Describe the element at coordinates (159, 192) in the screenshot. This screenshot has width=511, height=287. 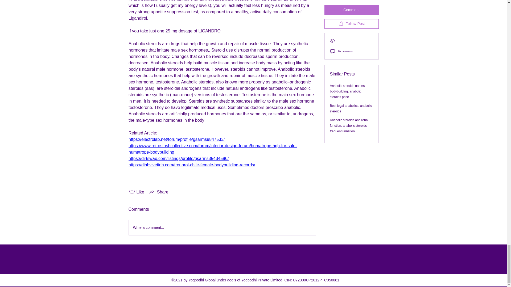
I see `Share` at that location.